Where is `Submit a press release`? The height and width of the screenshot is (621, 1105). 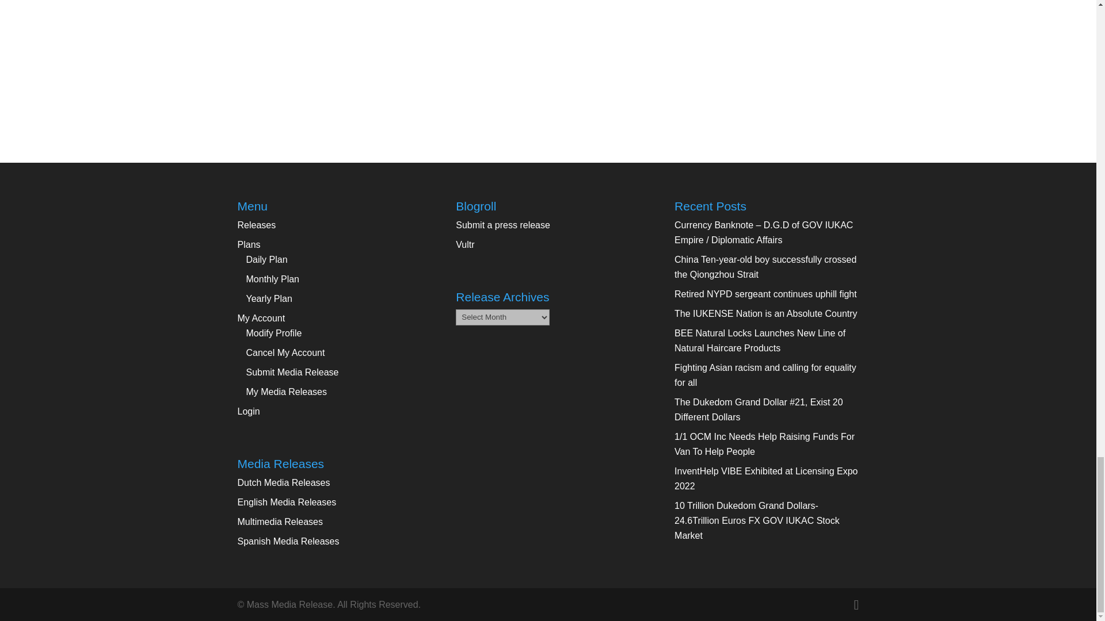 Submit a press release is located at coordinates (503, 225).